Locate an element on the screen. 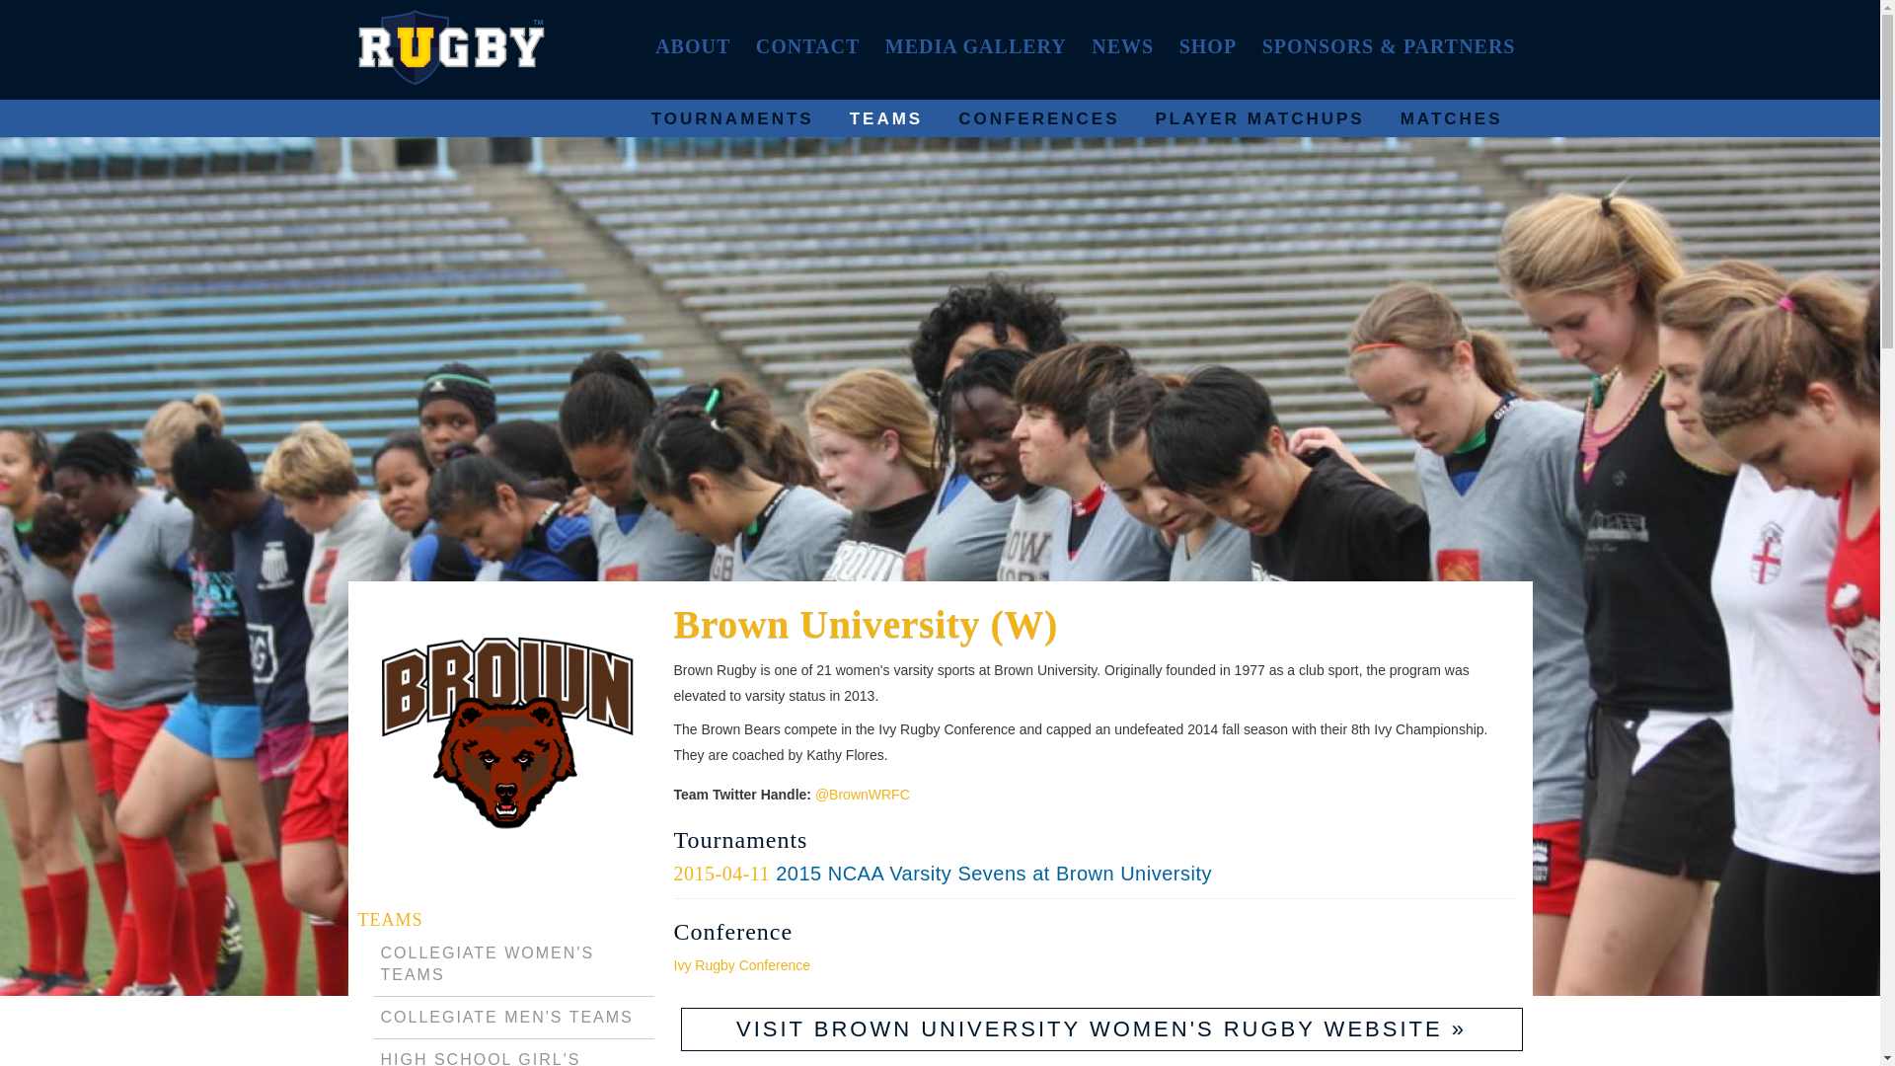  COLLEGIATE MEN'S TEAMS is located at coordinates (506, 1017).